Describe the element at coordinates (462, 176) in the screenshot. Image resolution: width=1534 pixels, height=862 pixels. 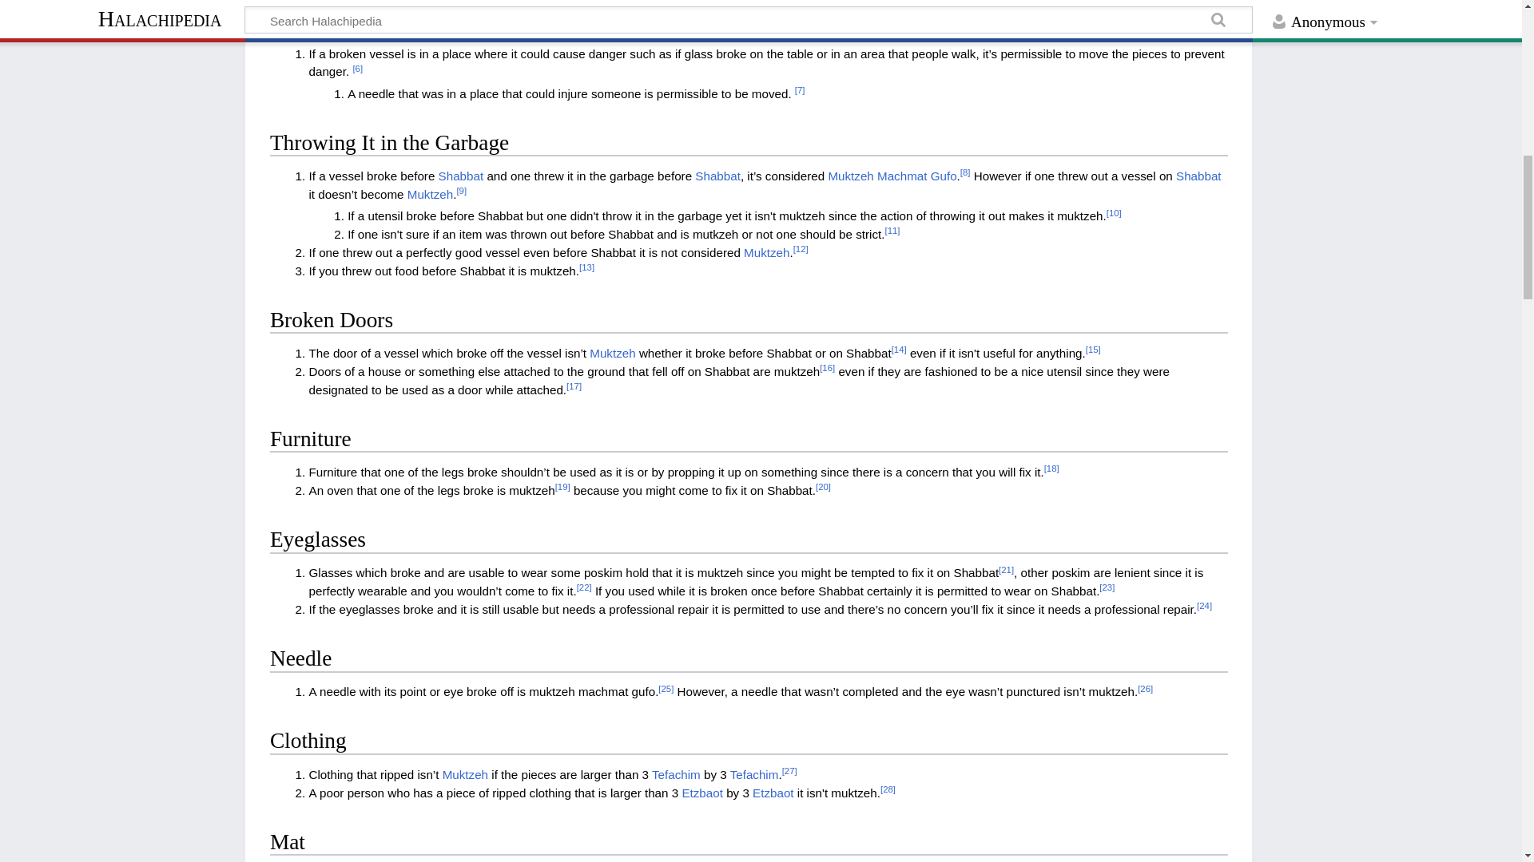
I see `Shabbat` at that location.